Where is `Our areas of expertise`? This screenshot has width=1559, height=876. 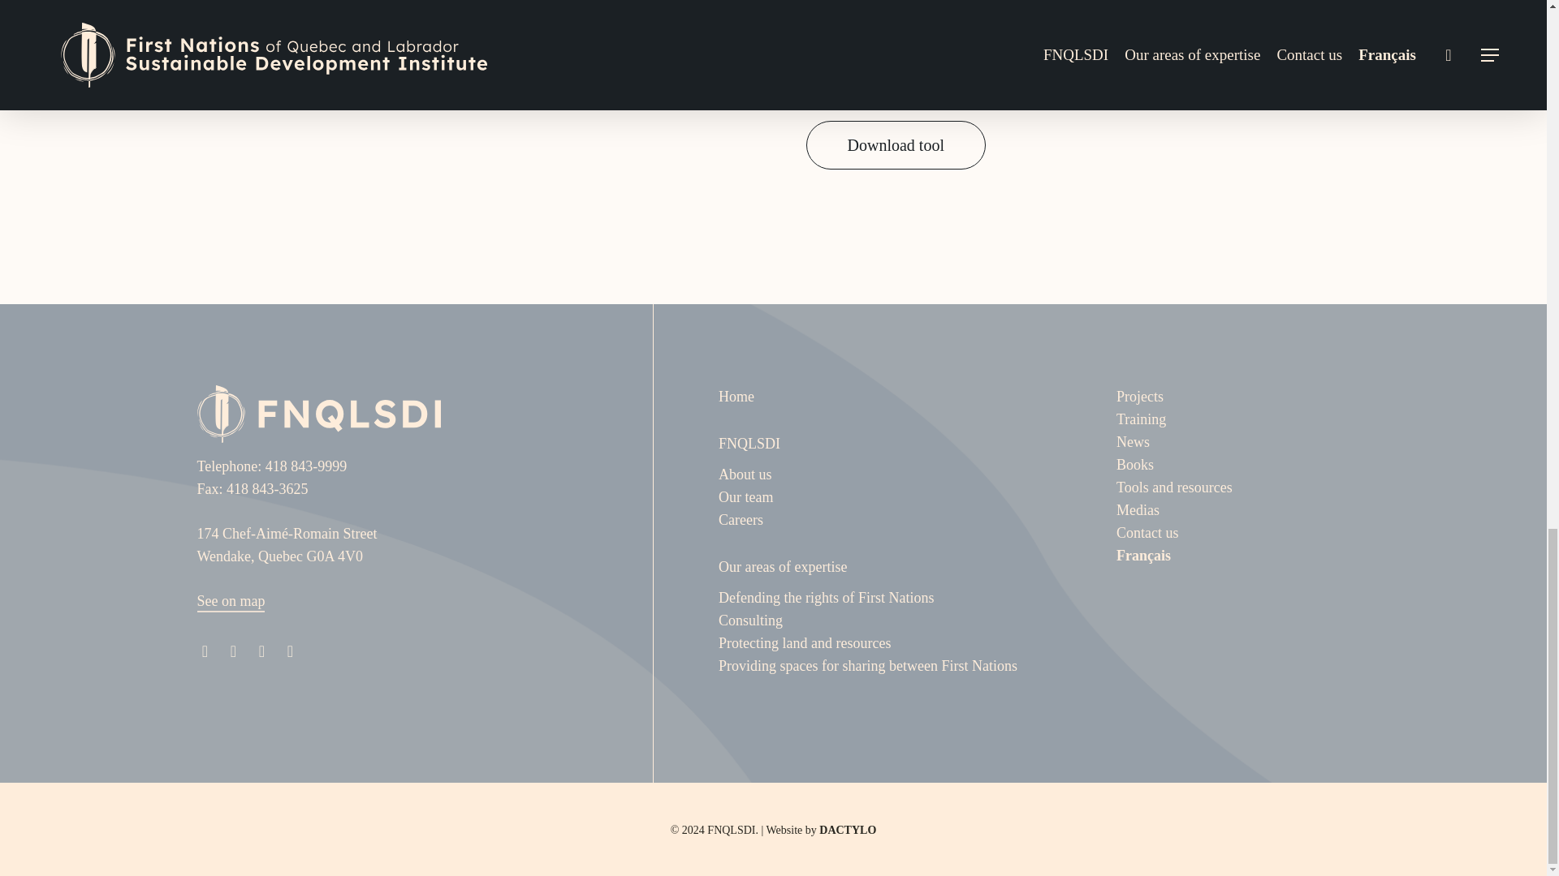
Our areas of expertise is located at coordinates (783, 566).